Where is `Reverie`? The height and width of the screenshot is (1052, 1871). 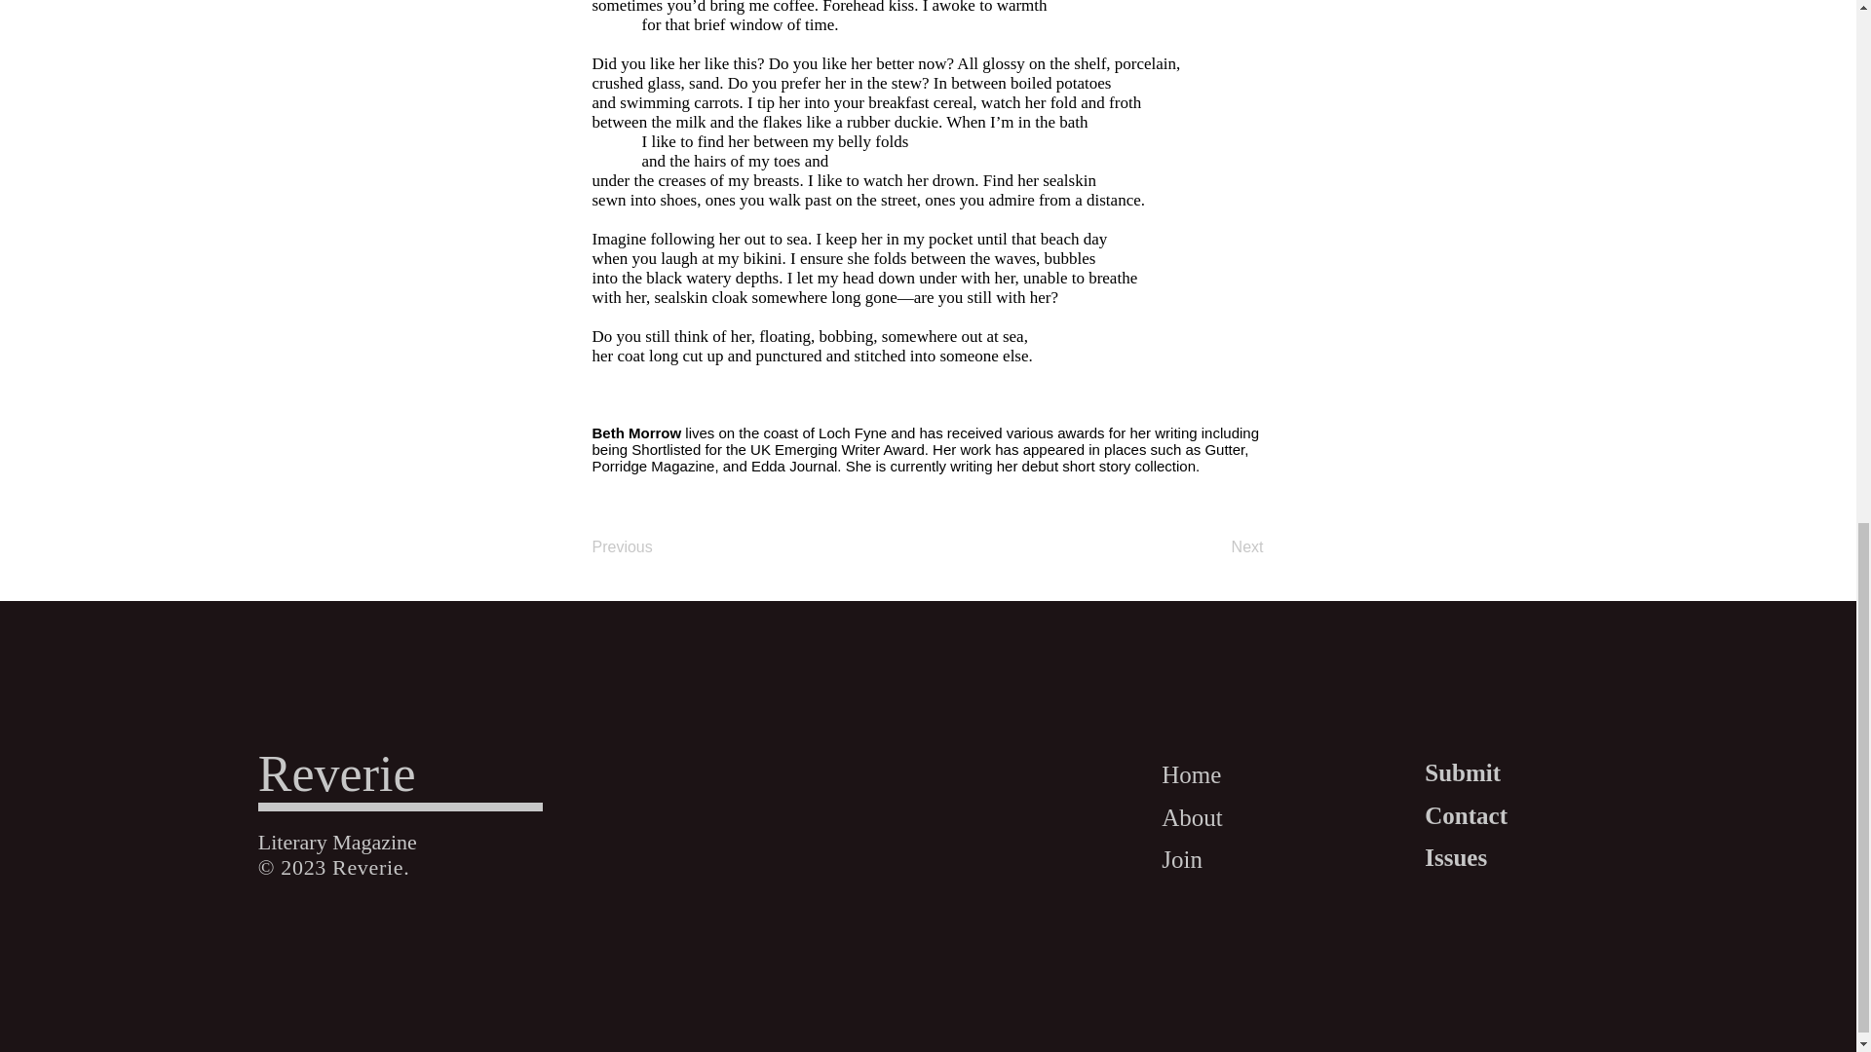
Reverie is located at coordinates (336, 773).